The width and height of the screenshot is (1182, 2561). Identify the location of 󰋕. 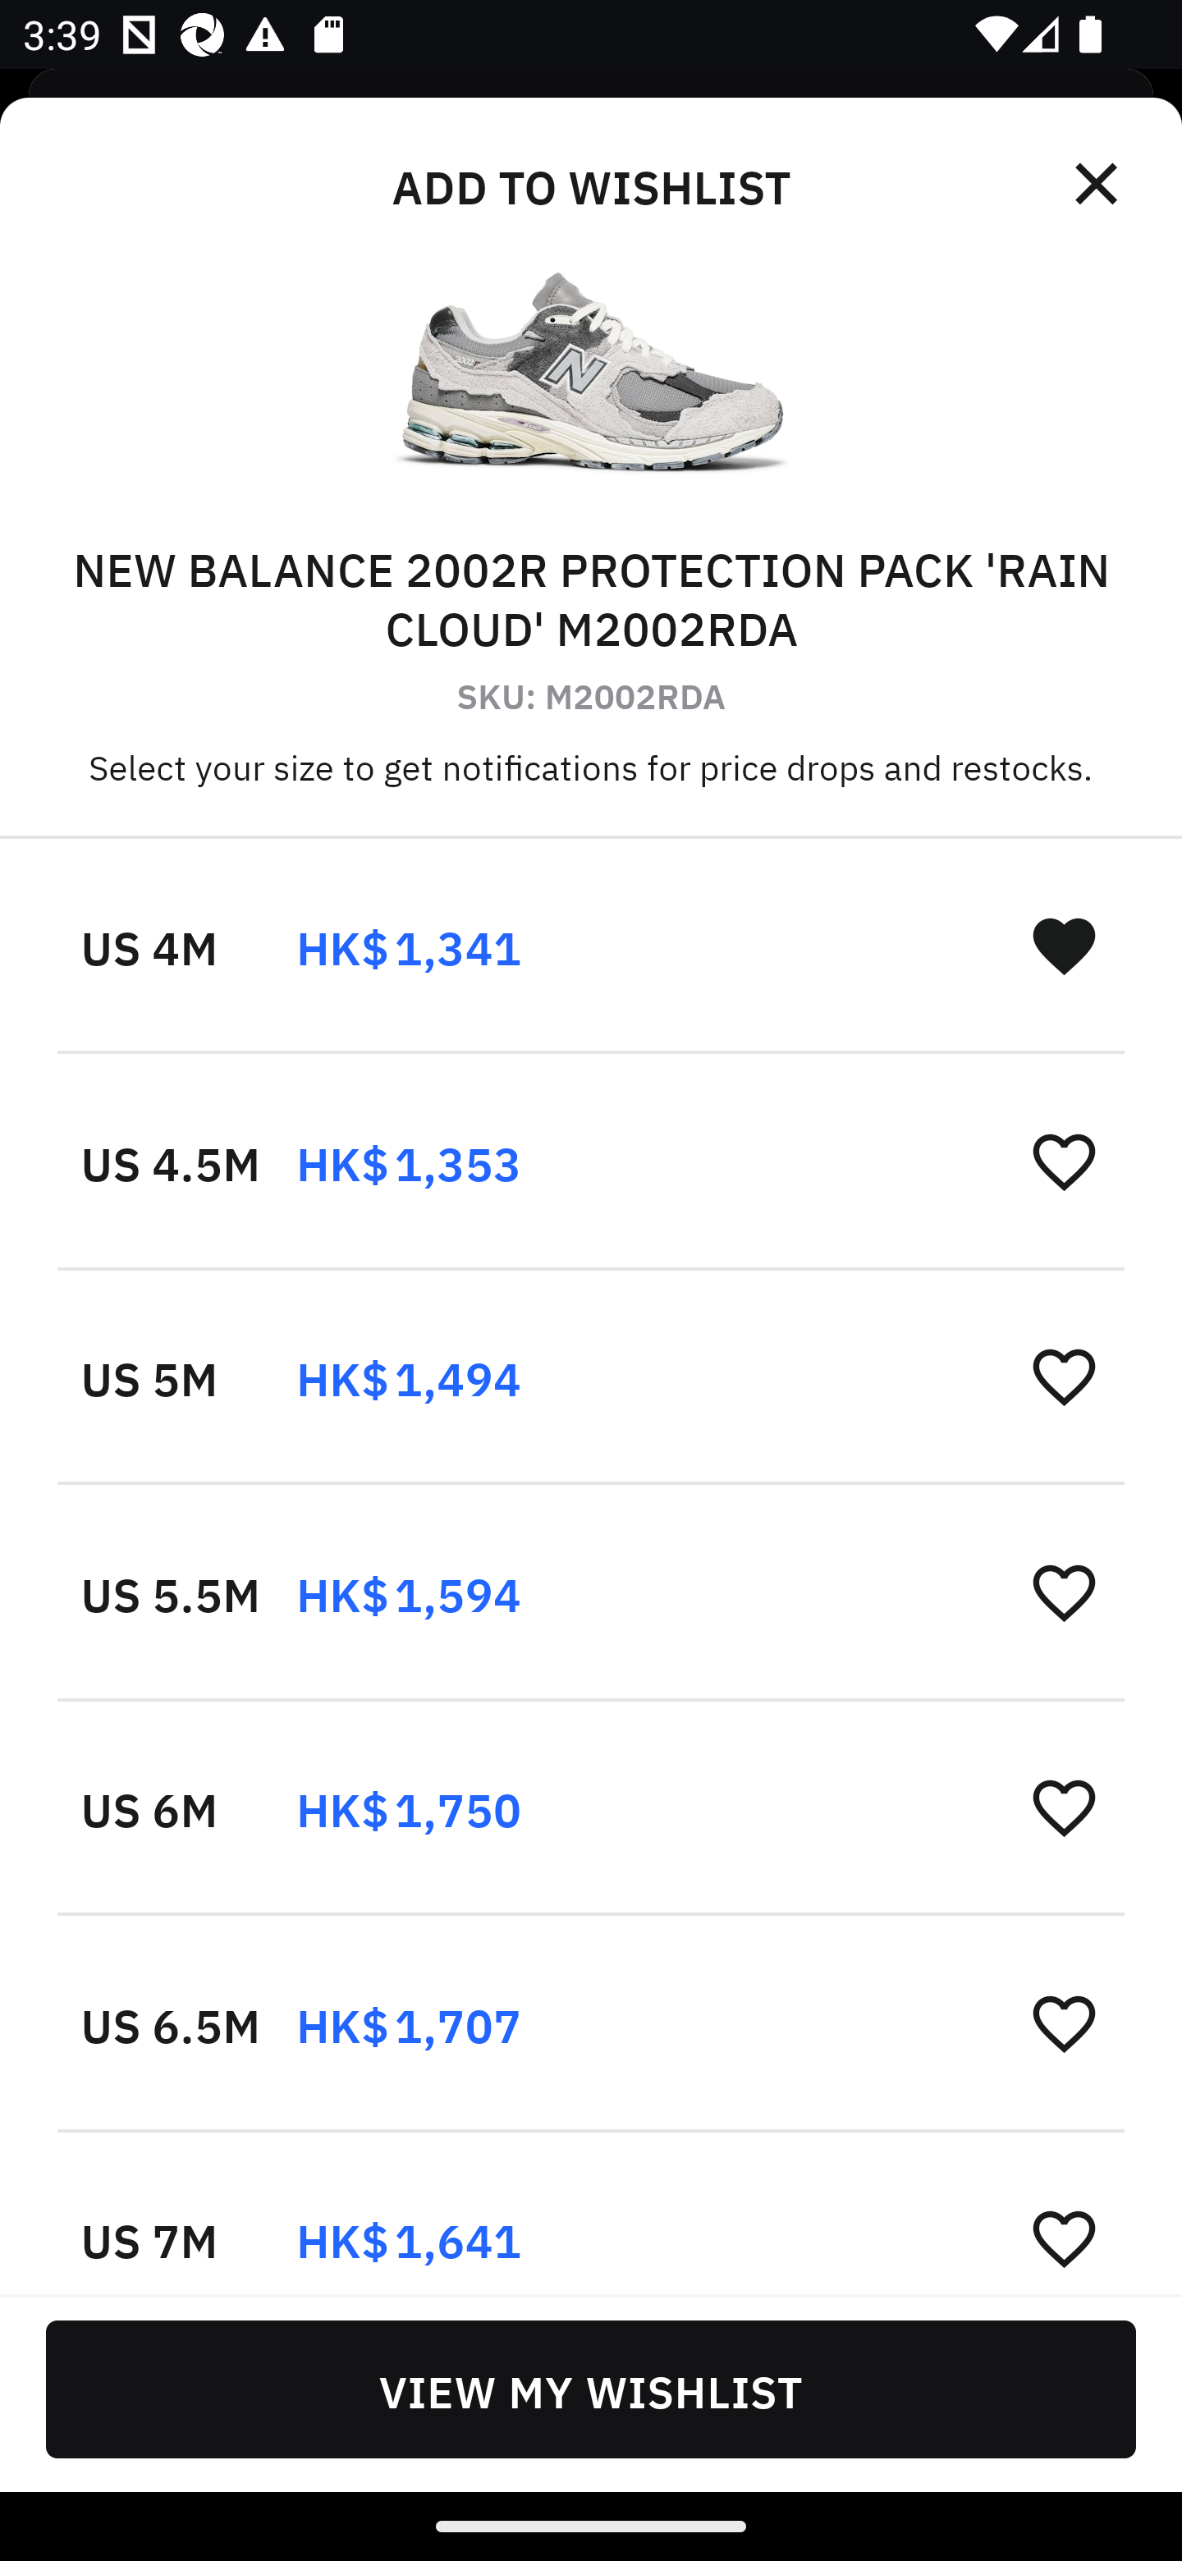
(1064, 1806).